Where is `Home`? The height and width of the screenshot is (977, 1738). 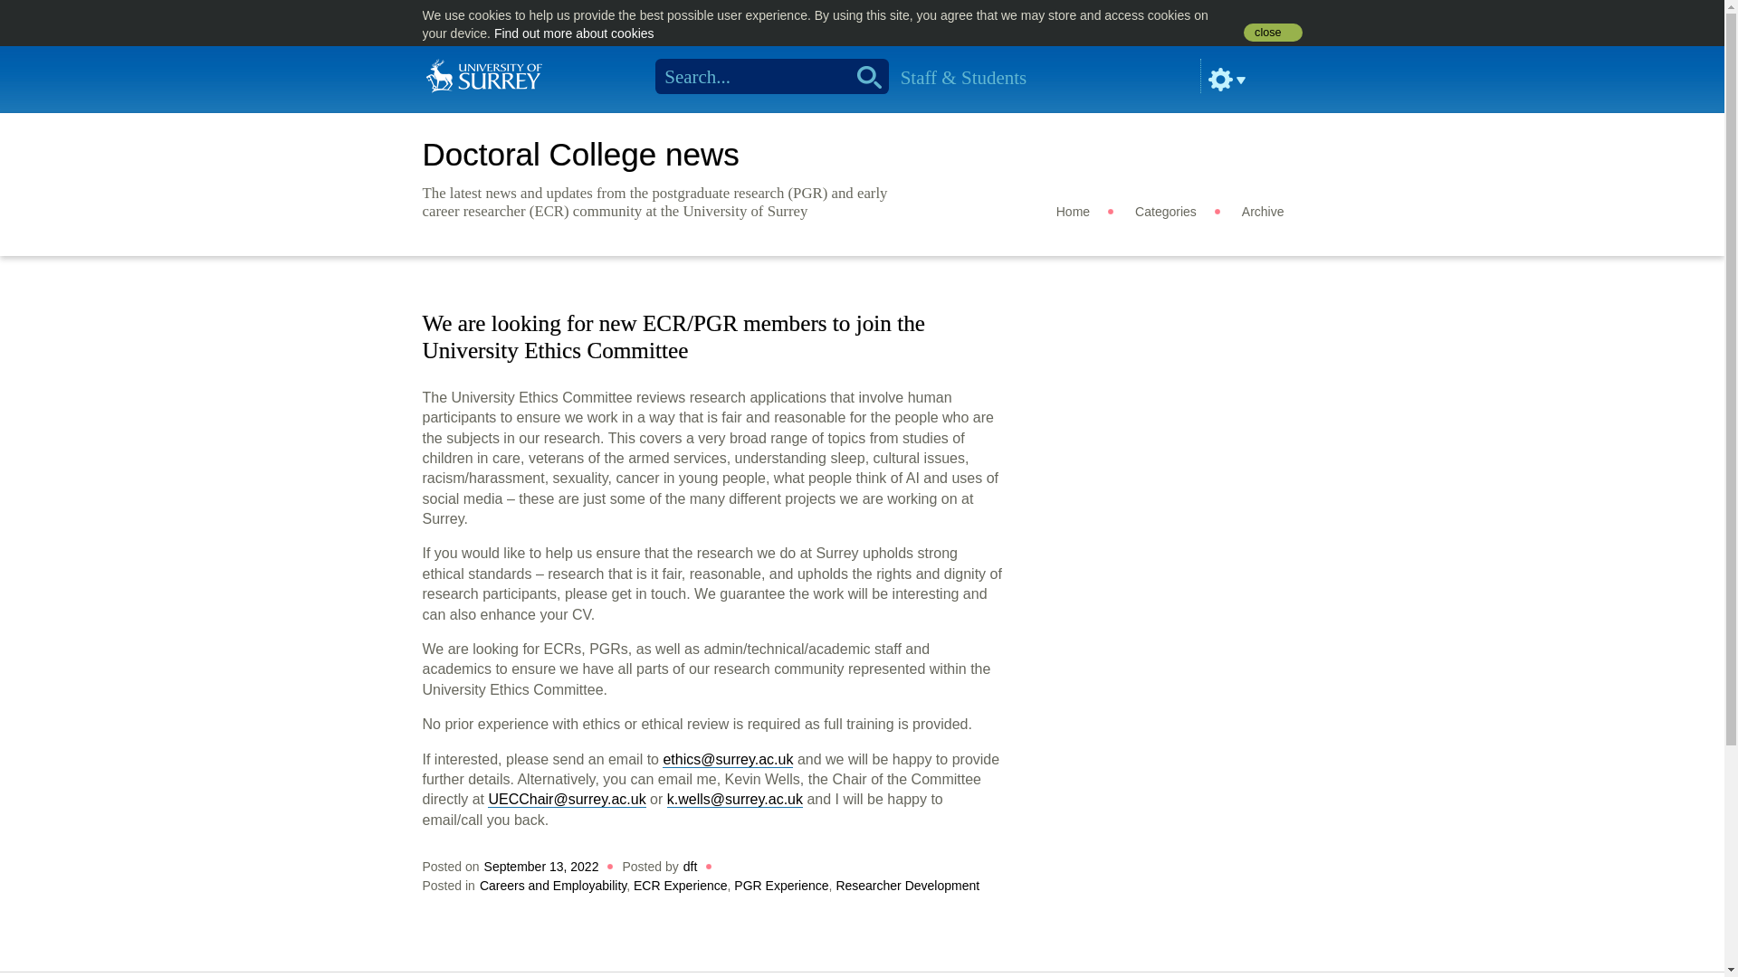 Home is located at coordinates (483, 74).